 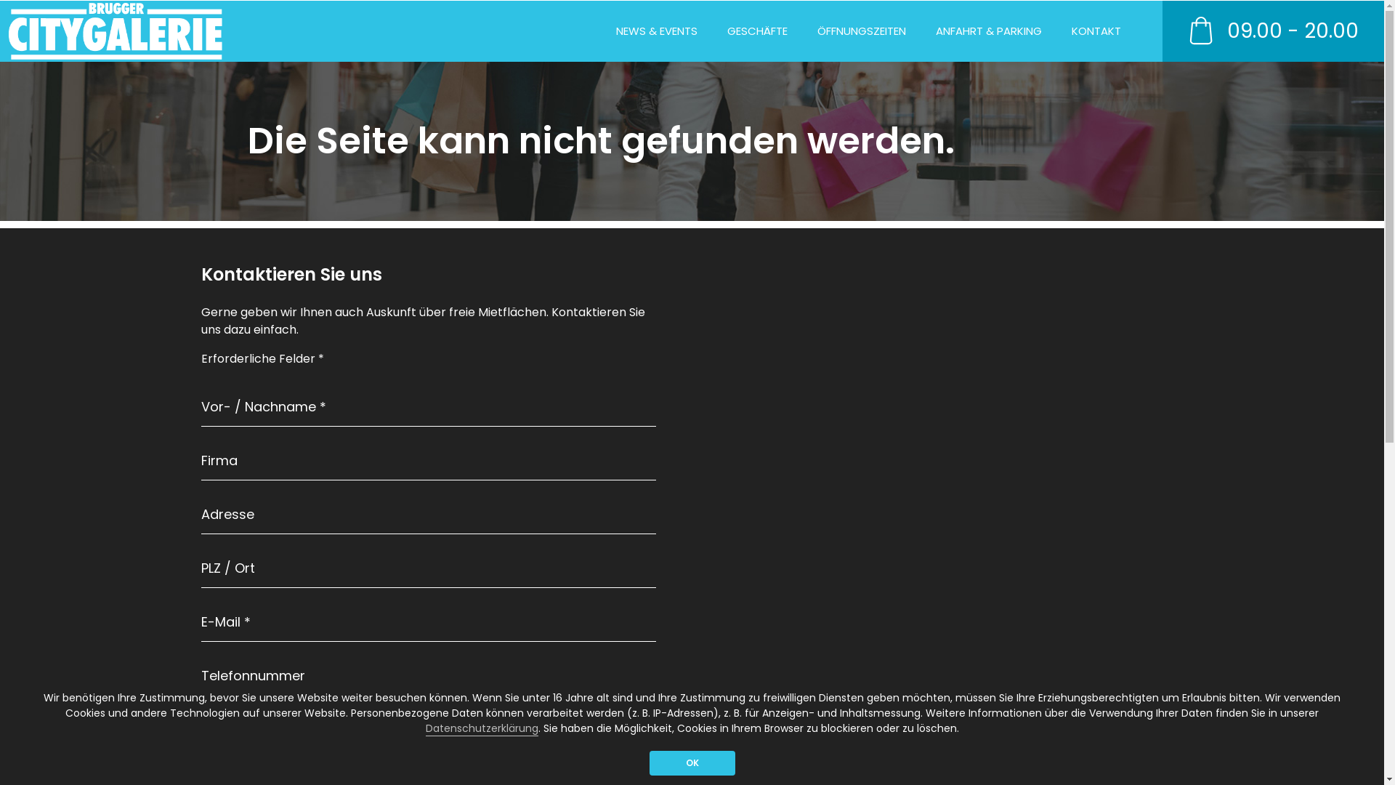 I want to click on NEWS & EVENTS, so click(x=657, y=32).